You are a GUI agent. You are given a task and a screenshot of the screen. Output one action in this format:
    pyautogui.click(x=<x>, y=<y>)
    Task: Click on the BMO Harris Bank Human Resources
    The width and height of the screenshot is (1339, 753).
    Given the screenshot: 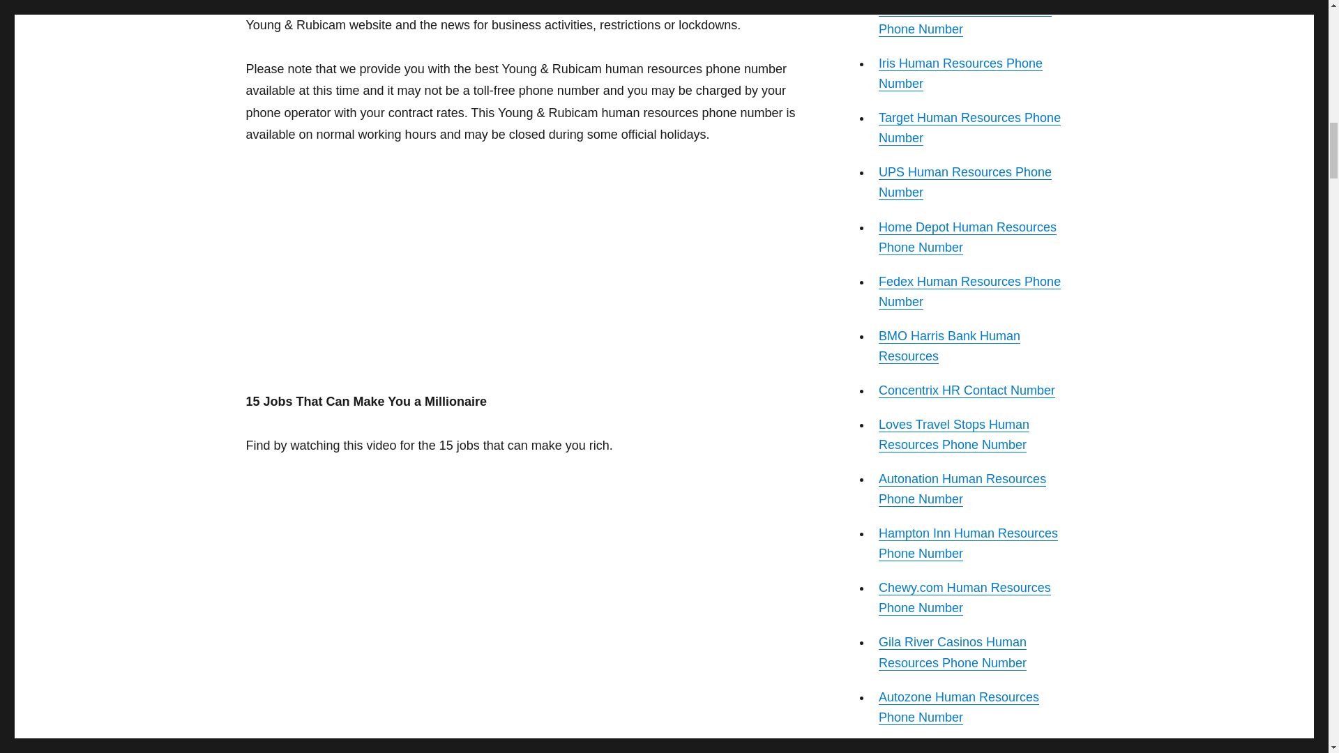 What is the action you would take?
    pyautogui.click(x=949, y=346)
    